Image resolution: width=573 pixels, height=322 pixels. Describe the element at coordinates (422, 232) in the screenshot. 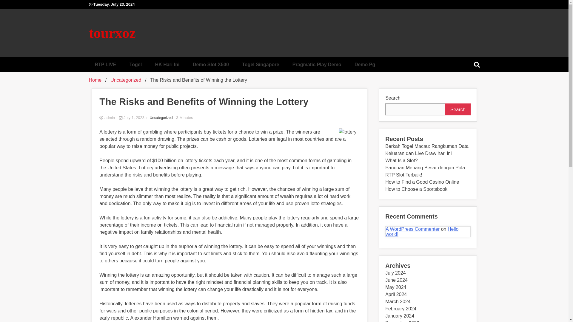

I see `Hello world!` at that location.